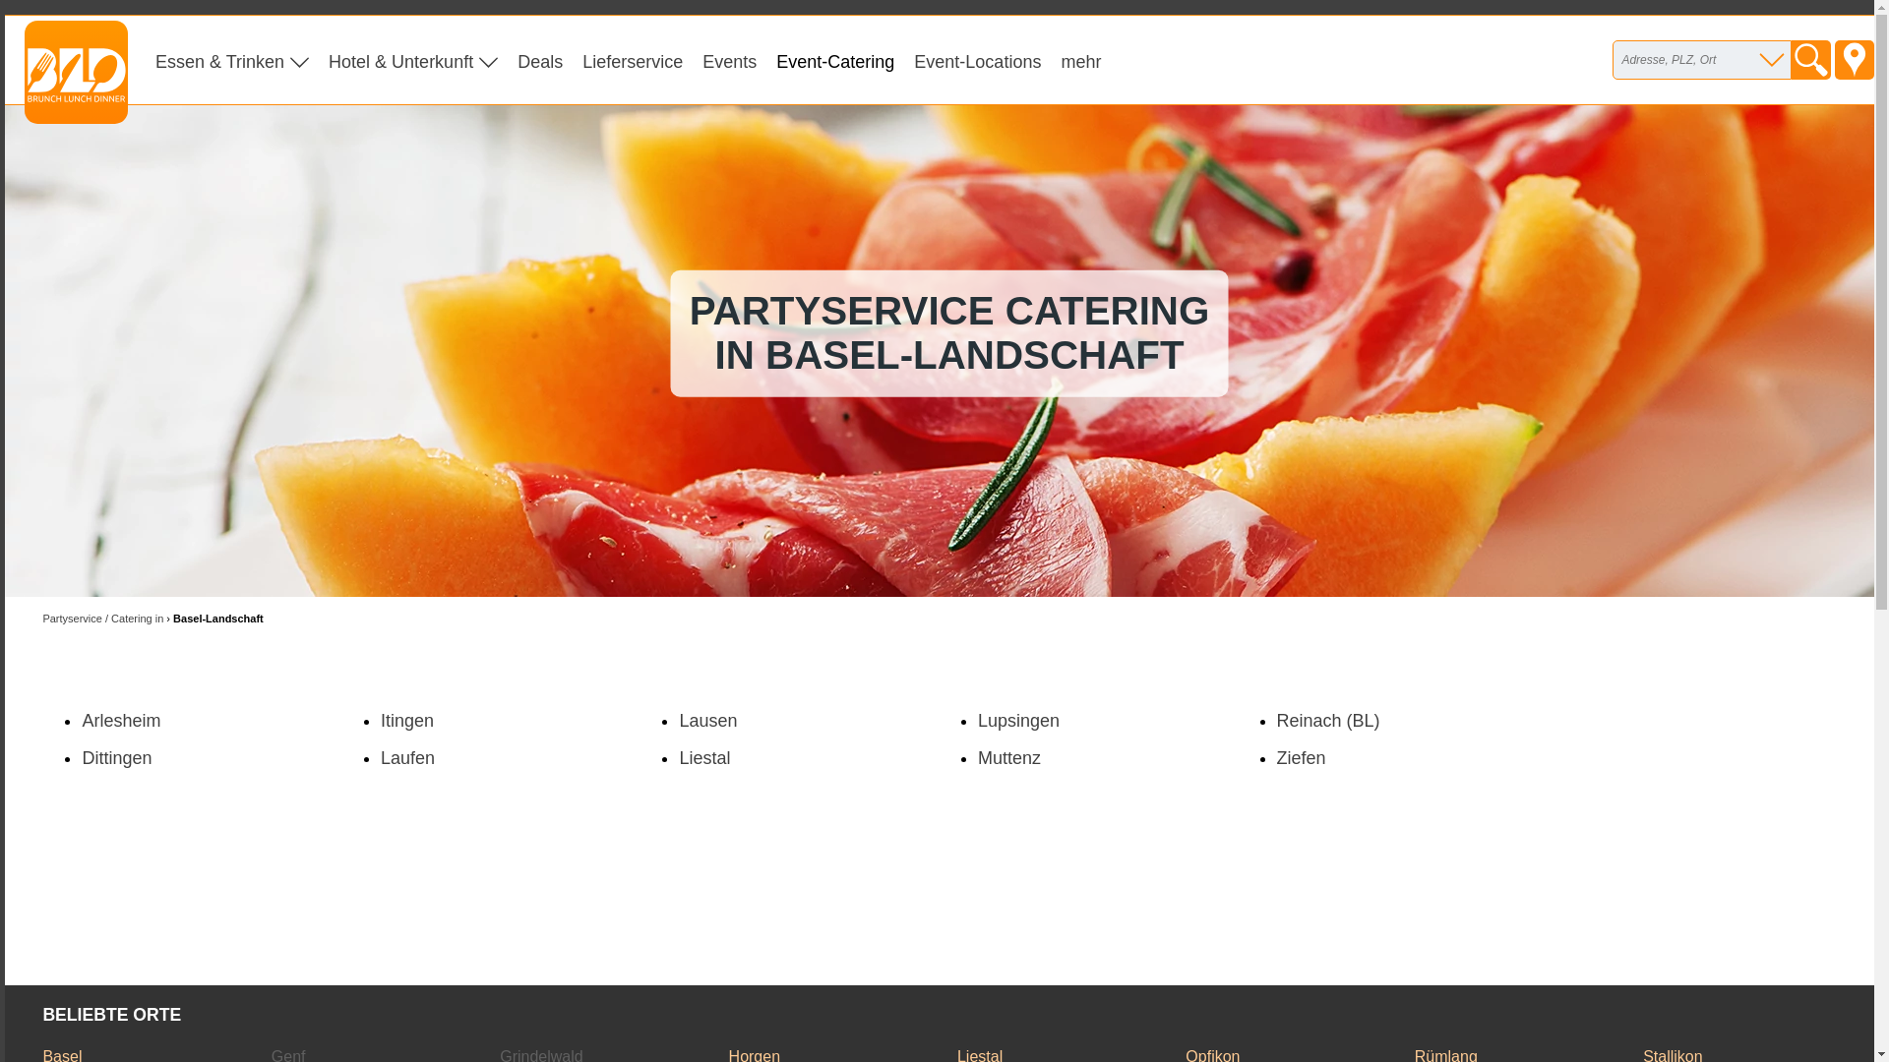 This screenshot has height=1062, width=1889. Describe the element at coordinates (633, 61) in the screenshot. I see `Lieferservice` at that location.